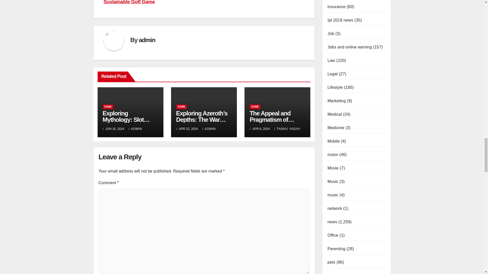  Describe the element at coordinates (147, 40) in the screenshot. I see `admin` at that location.